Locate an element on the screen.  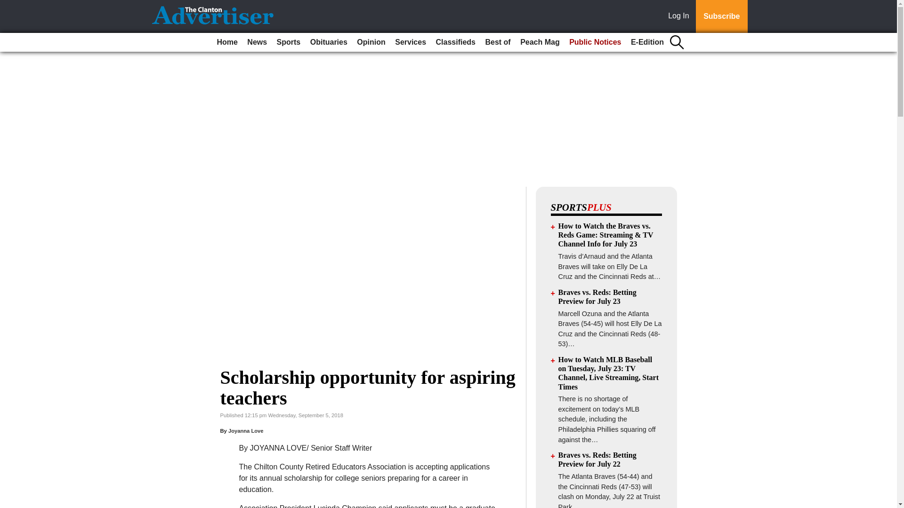
E-Edition is located at coordinates (647, 42).